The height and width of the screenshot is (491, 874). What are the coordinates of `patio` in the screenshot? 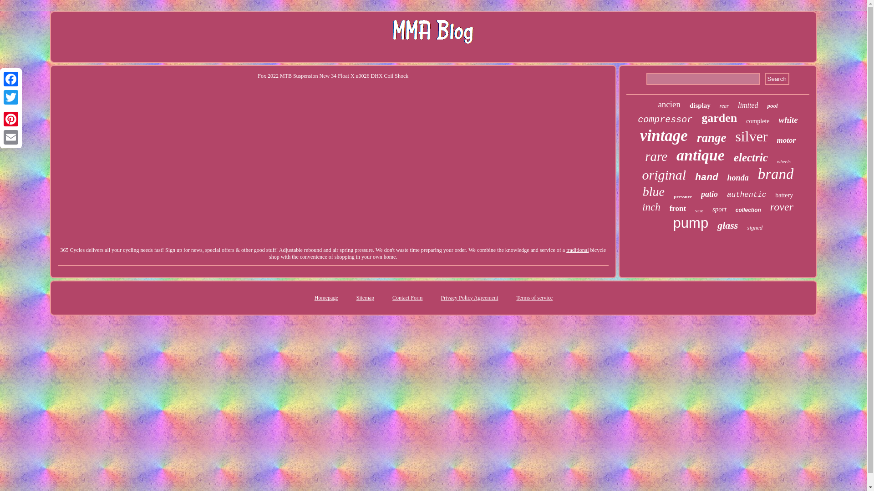 It's located at (709, 194).